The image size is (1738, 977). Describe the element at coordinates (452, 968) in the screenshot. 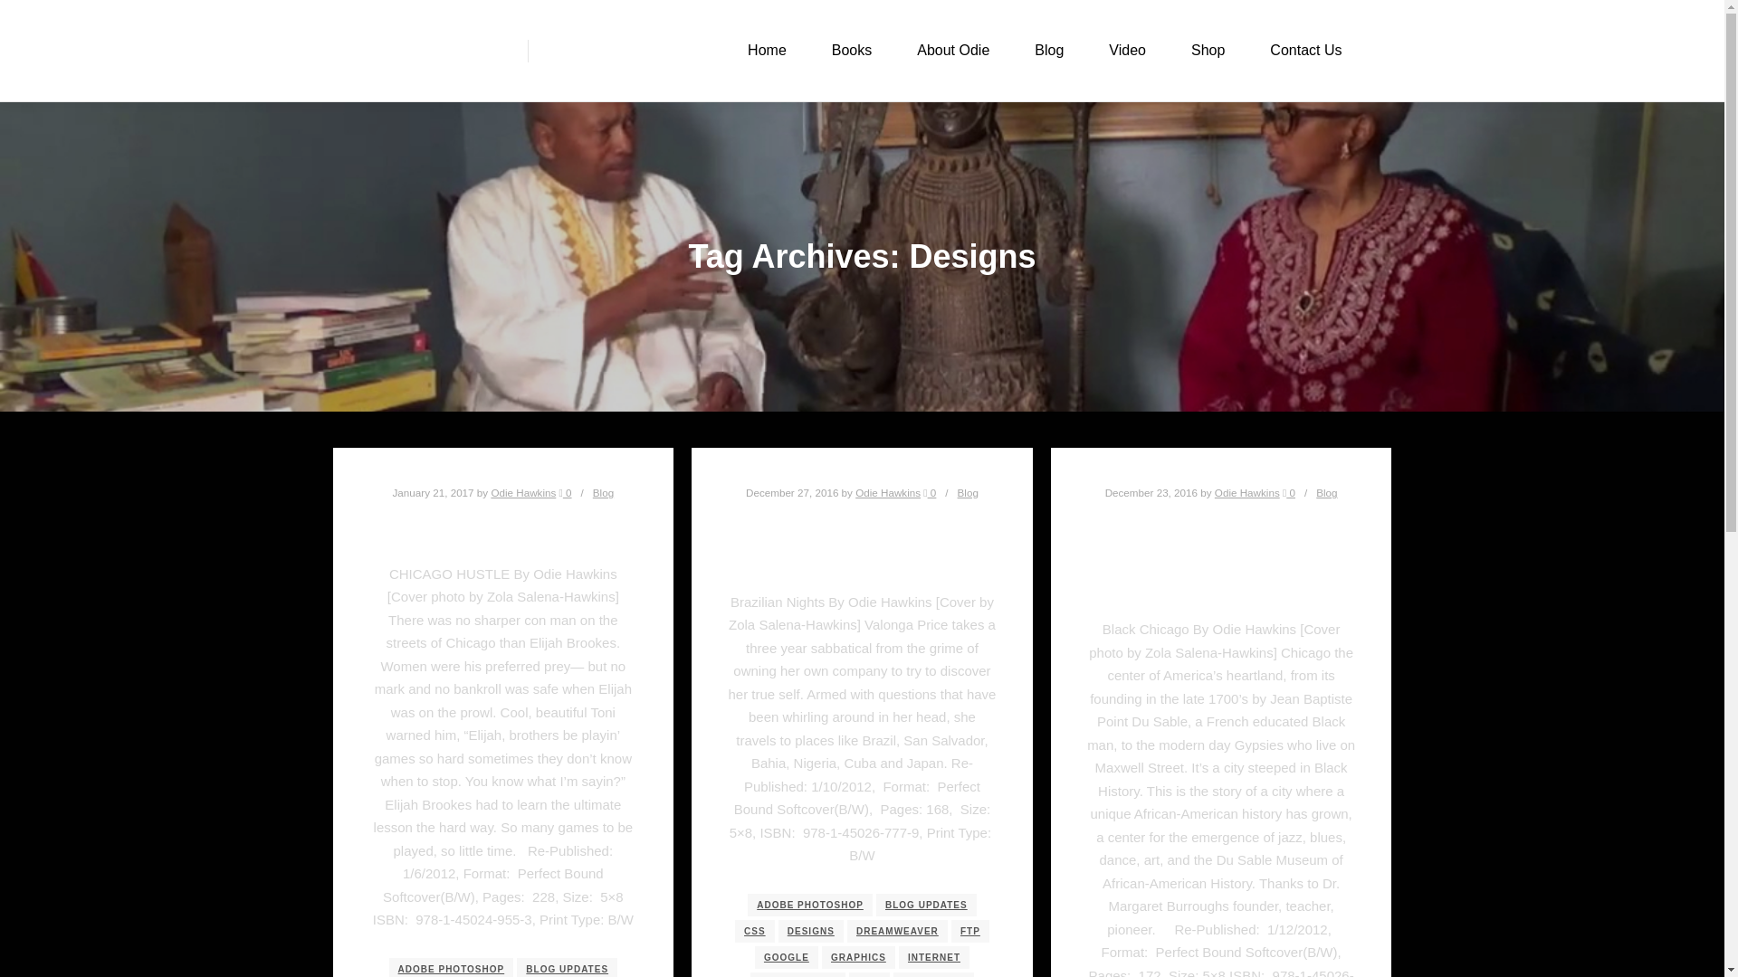

I see `ADOBE PHOTOSHOP` at that location.